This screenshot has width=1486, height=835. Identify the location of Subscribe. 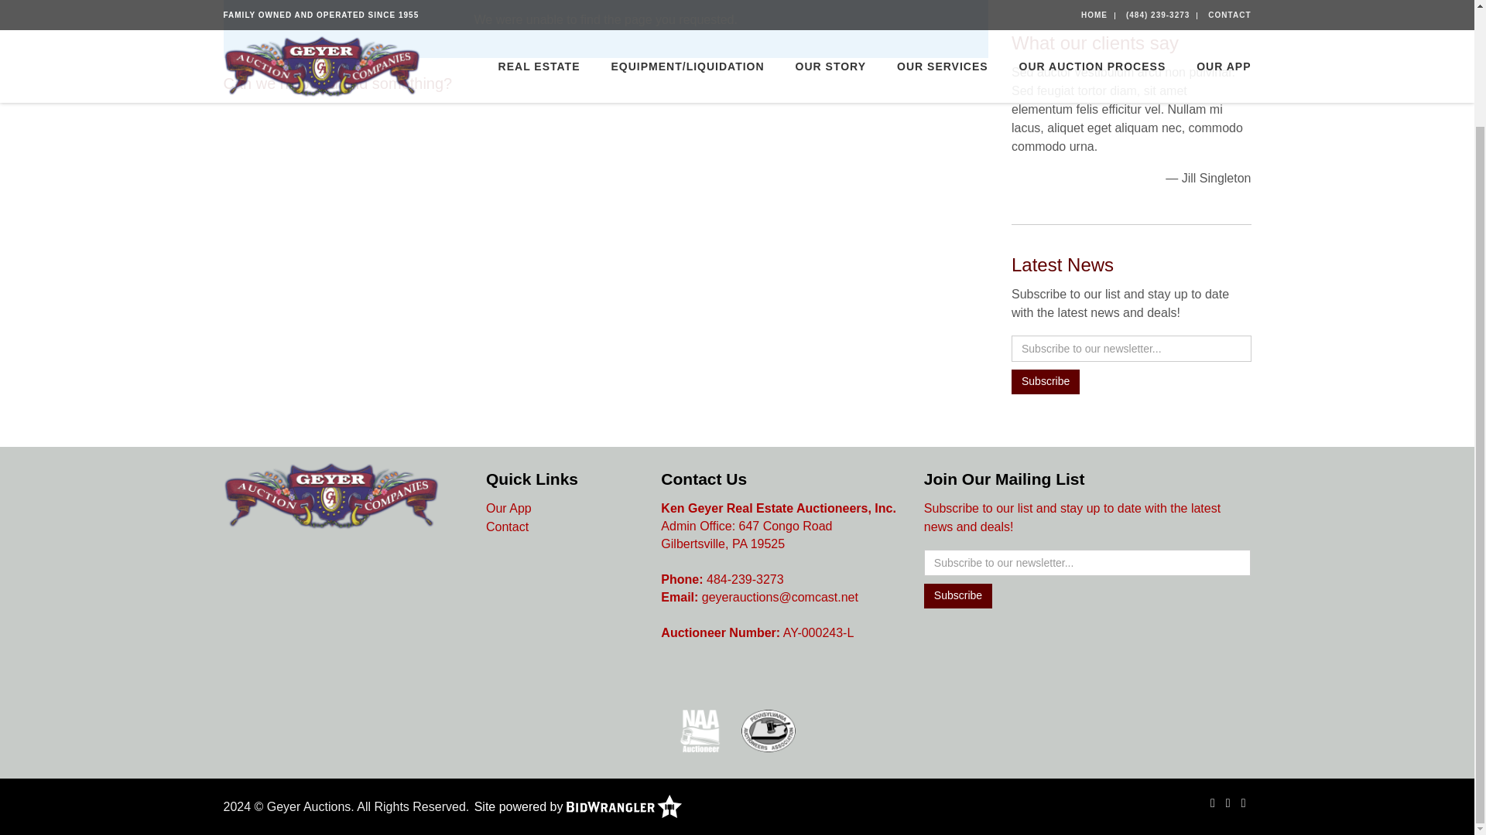
(958, 595).